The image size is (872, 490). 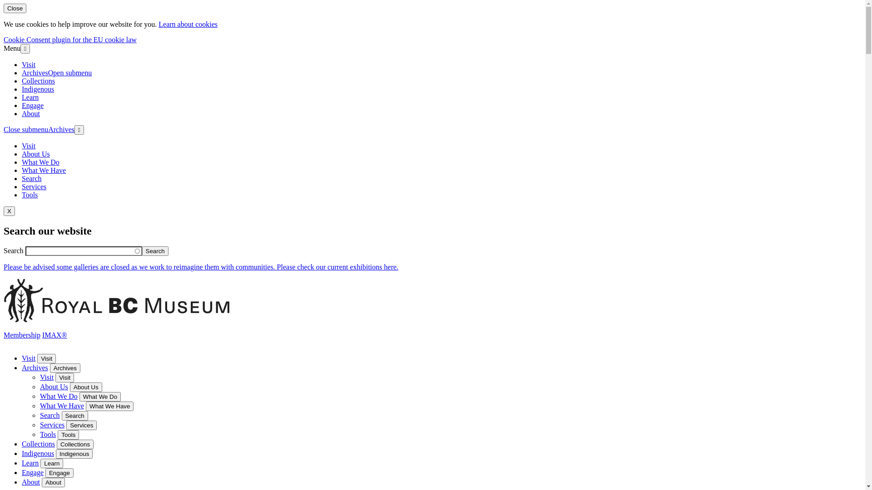 What do you see at coordinates (41, 162) in the screenshot?
I see `What We Do` at bounding box center [41, 162].